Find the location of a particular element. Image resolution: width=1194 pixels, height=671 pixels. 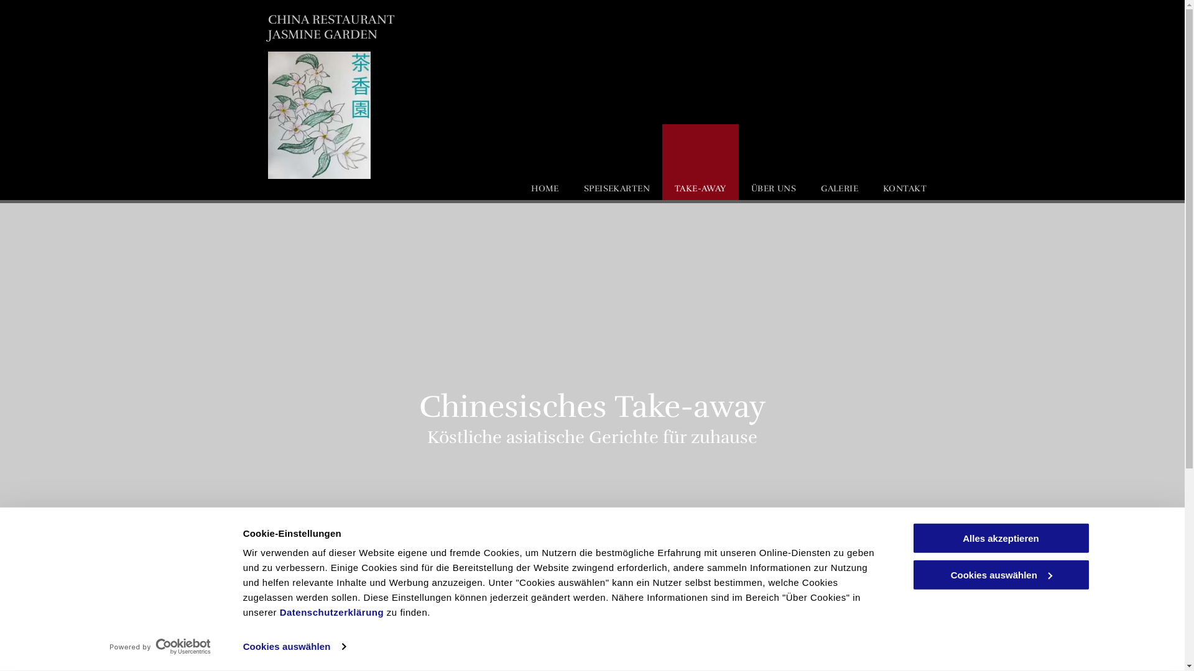

GALERIE is located at coordinates (840, 162).